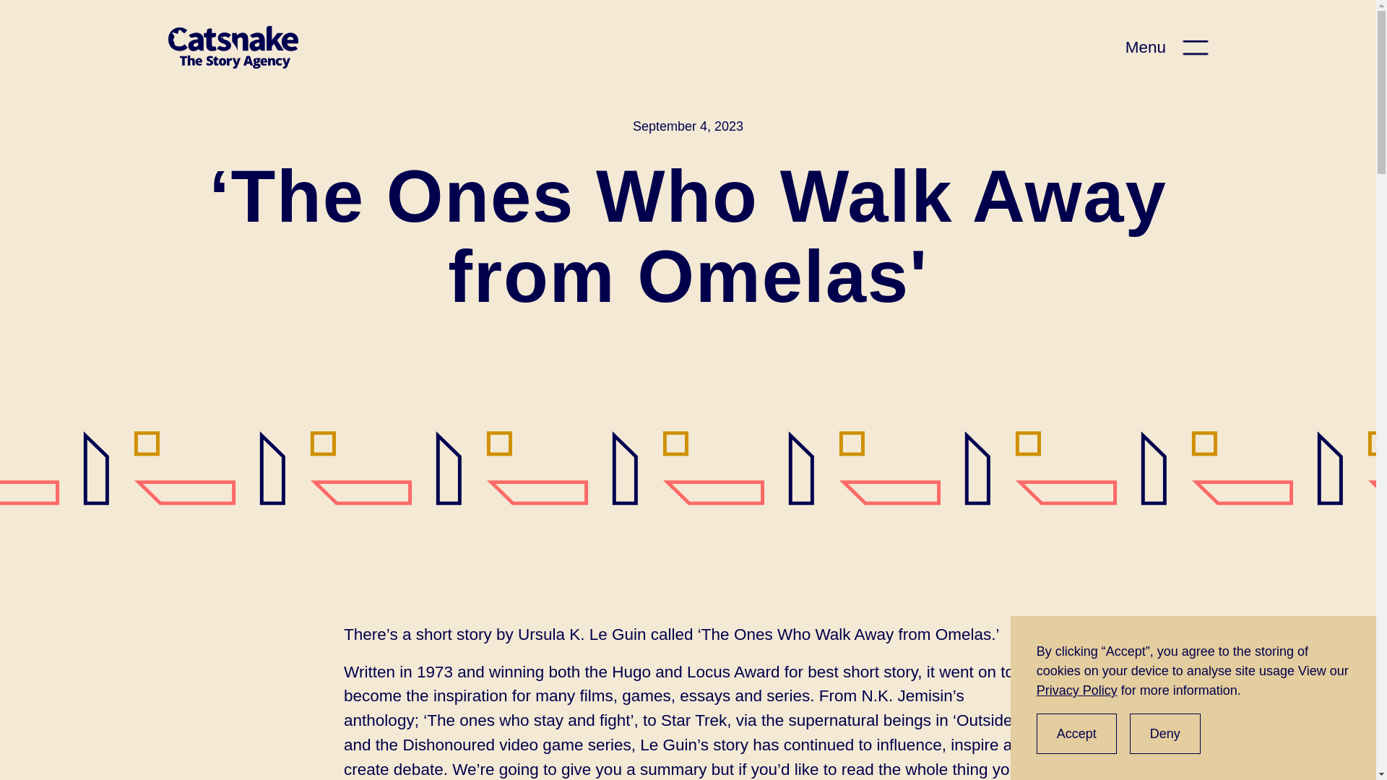  What do you see at coordinates (1076, 734) in the screenshot?
I see `Accept` at bounding box center [1076, 734].